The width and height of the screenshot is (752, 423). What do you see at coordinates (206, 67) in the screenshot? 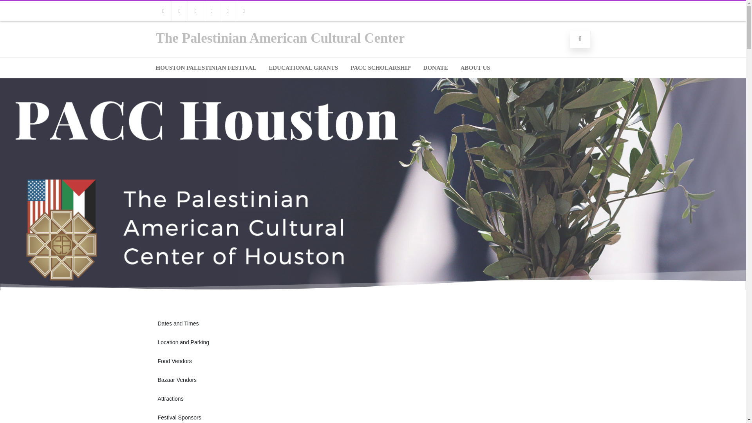
I see `HOUSTON PALESTINIAN FESTIVAL` at bounding box center [206, 67].